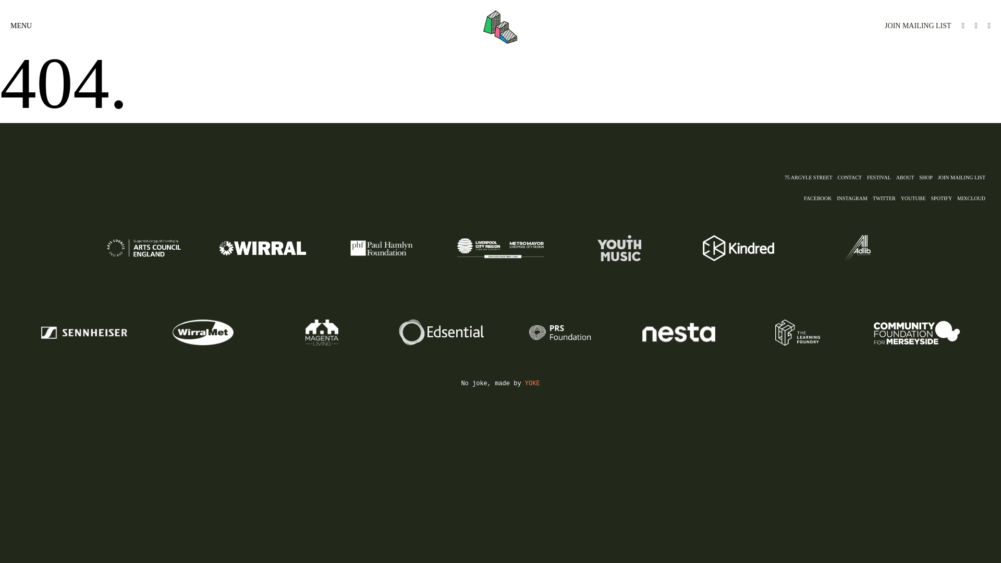 This screenshot has width=1001, height=563. What do you see at coordinates (965, 177) in the screenshot?
I see `JOIN MAILING LIST` at bounding box center [965, 177].